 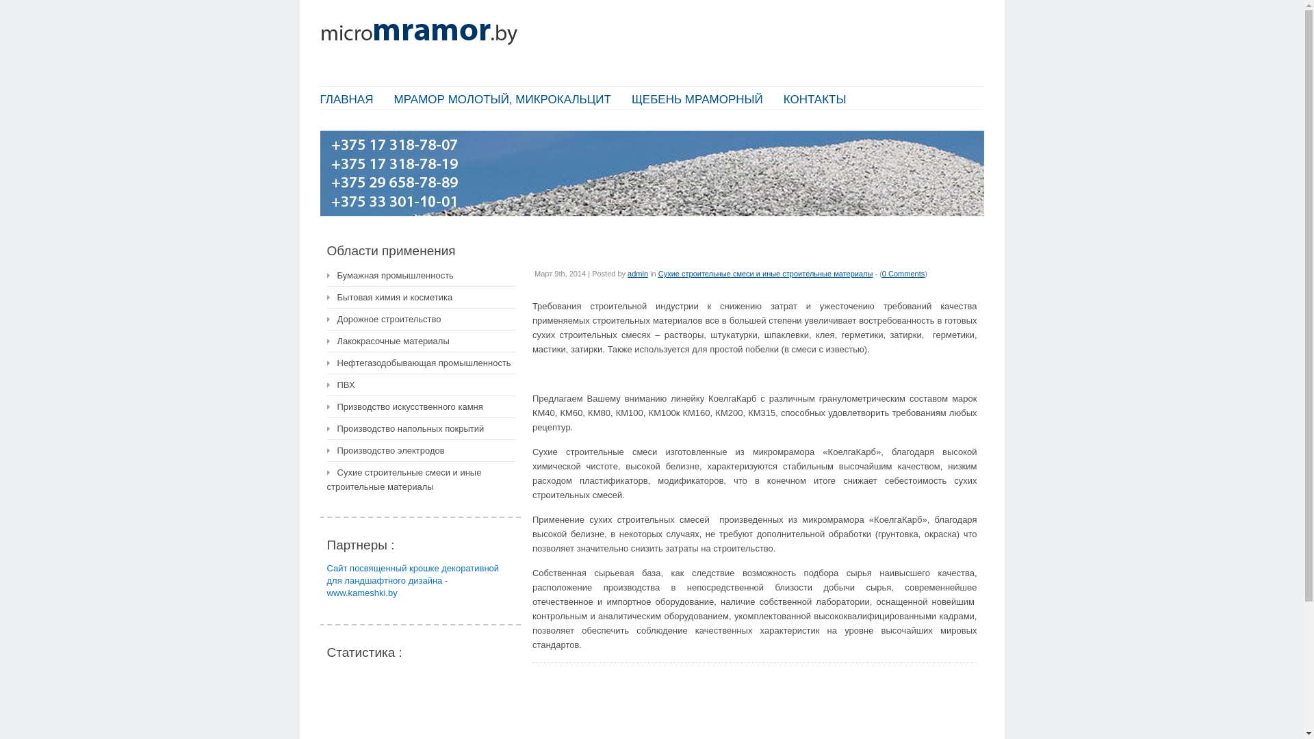 What do you see at coordinates (638, 274) in the screenshot?
I see `admin` at bounding box center [638, 274].